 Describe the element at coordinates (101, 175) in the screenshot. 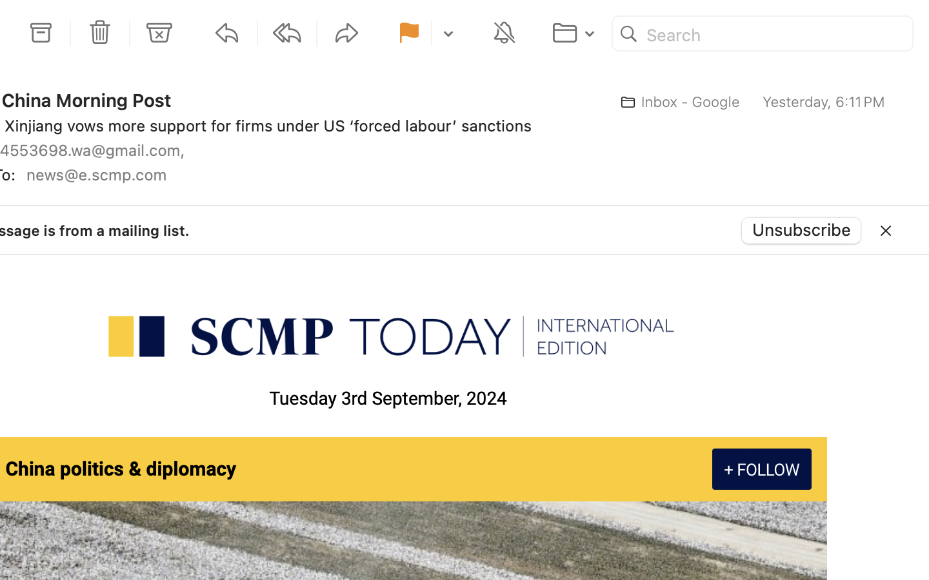

I see `news@e.scmp.com` at that location.